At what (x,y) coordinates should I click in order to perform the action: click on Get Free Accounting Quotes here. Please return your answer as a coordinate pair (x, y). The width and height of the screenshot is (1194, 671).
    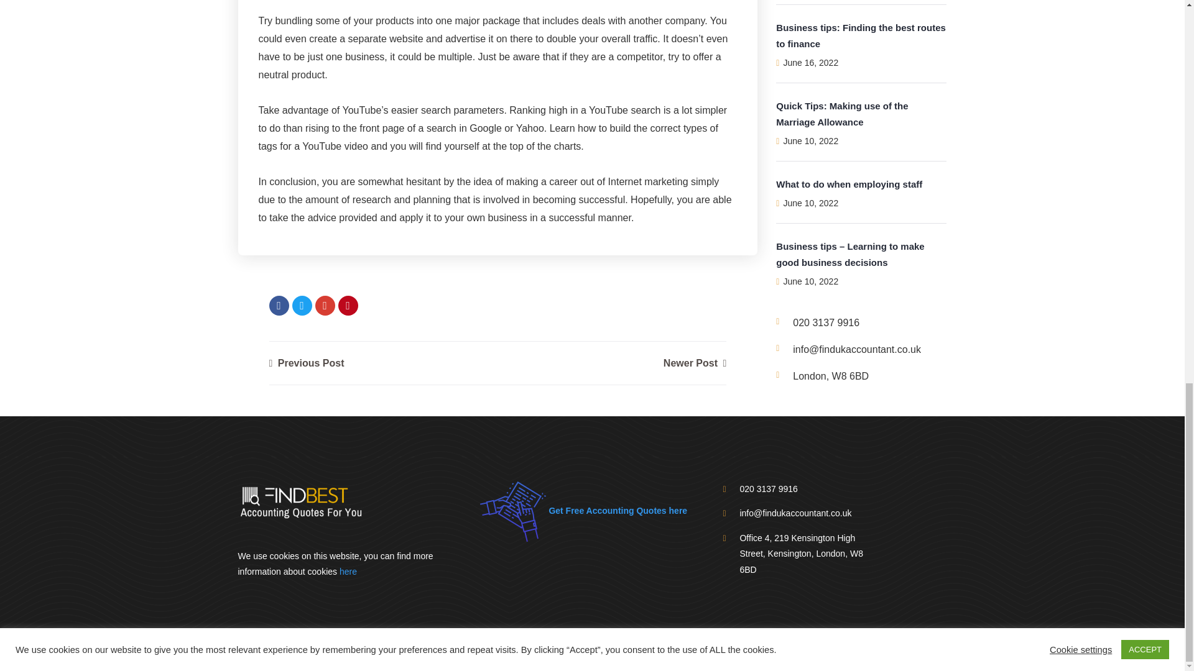
    Looking at the image, I should click on (583, 511).